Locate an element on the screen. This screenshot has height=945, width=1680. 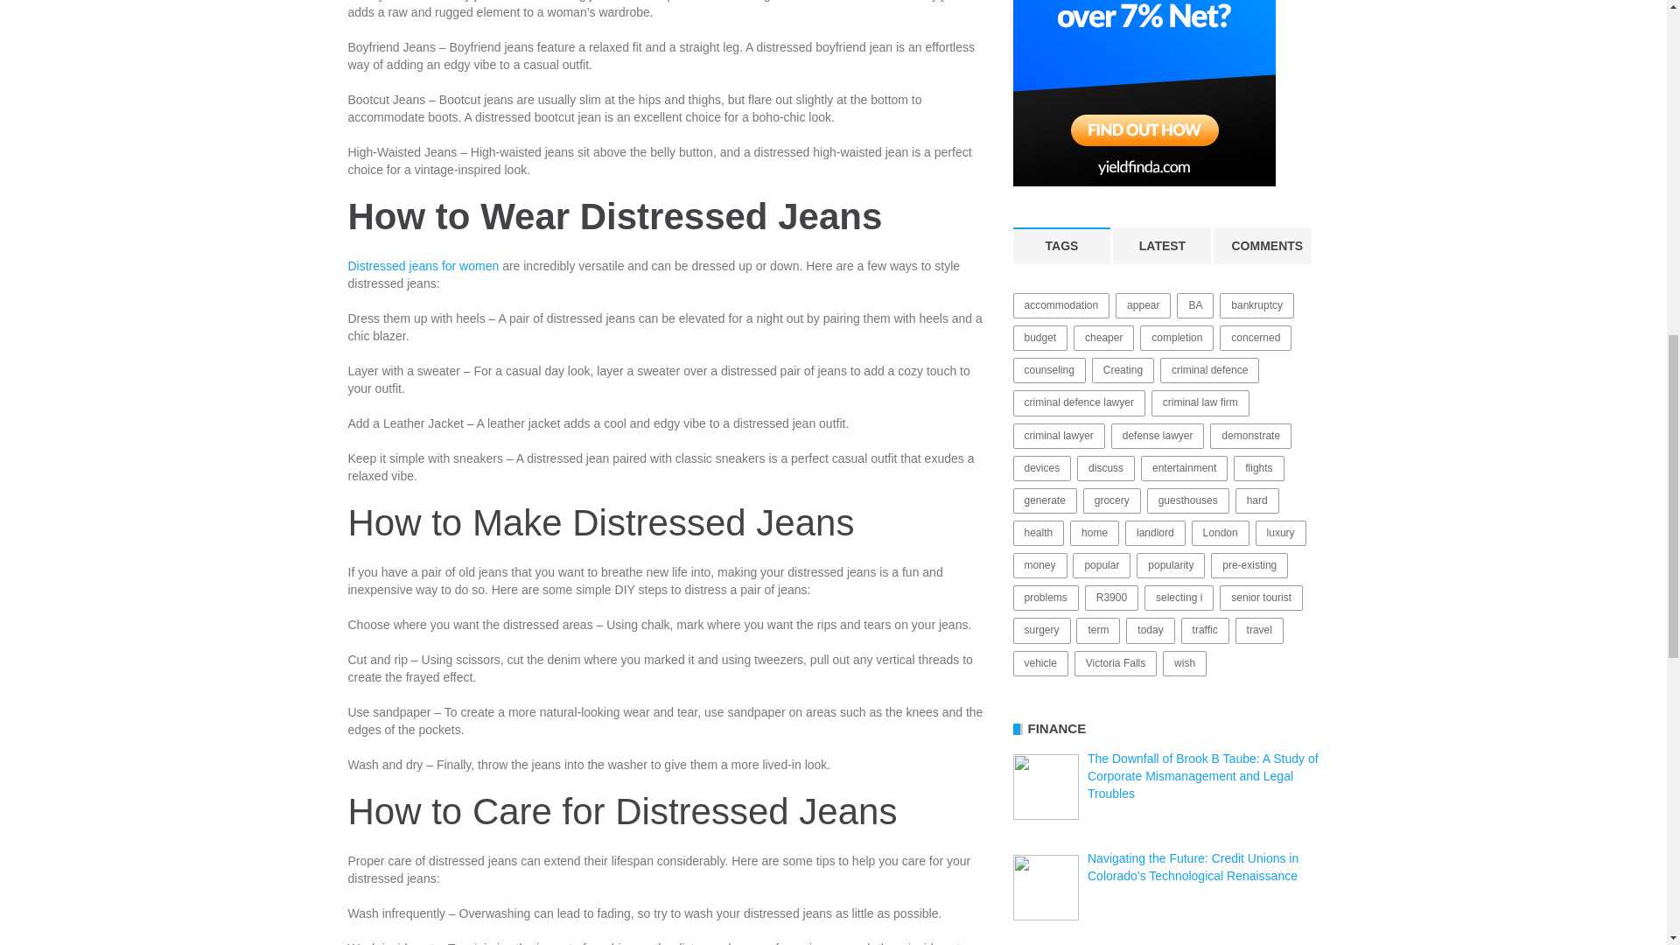
BA is located at coordinates (1195, 304).